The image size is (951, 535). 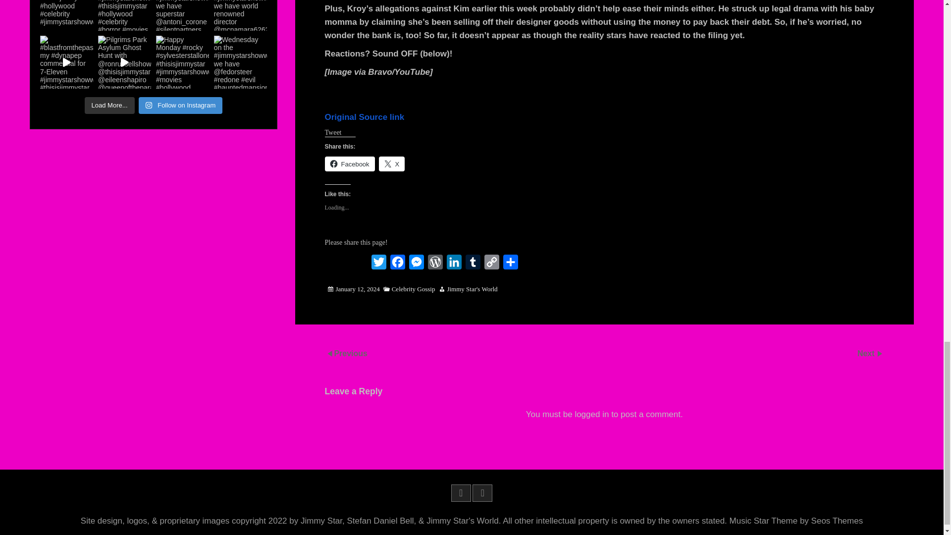 I want to click on Facebook, so click(x=397, y=265).